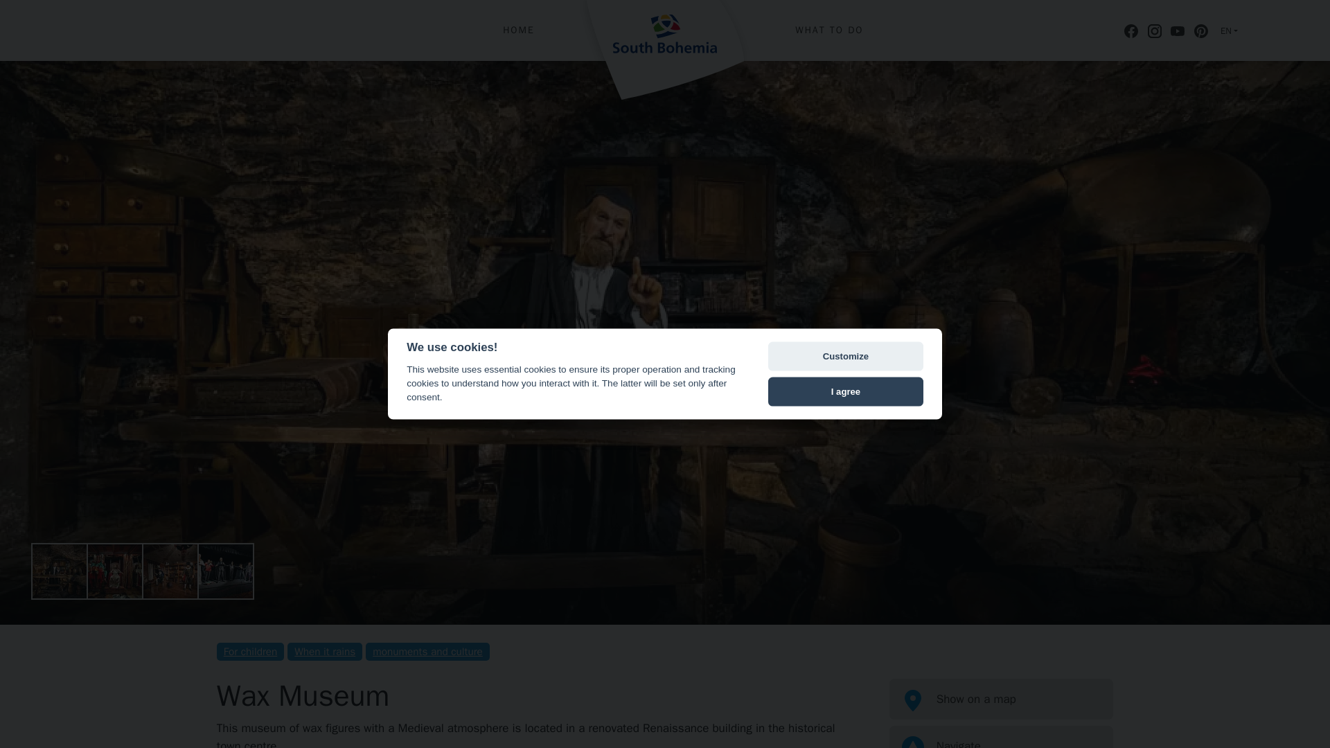  I want to click on HOME, so click(518, 30).